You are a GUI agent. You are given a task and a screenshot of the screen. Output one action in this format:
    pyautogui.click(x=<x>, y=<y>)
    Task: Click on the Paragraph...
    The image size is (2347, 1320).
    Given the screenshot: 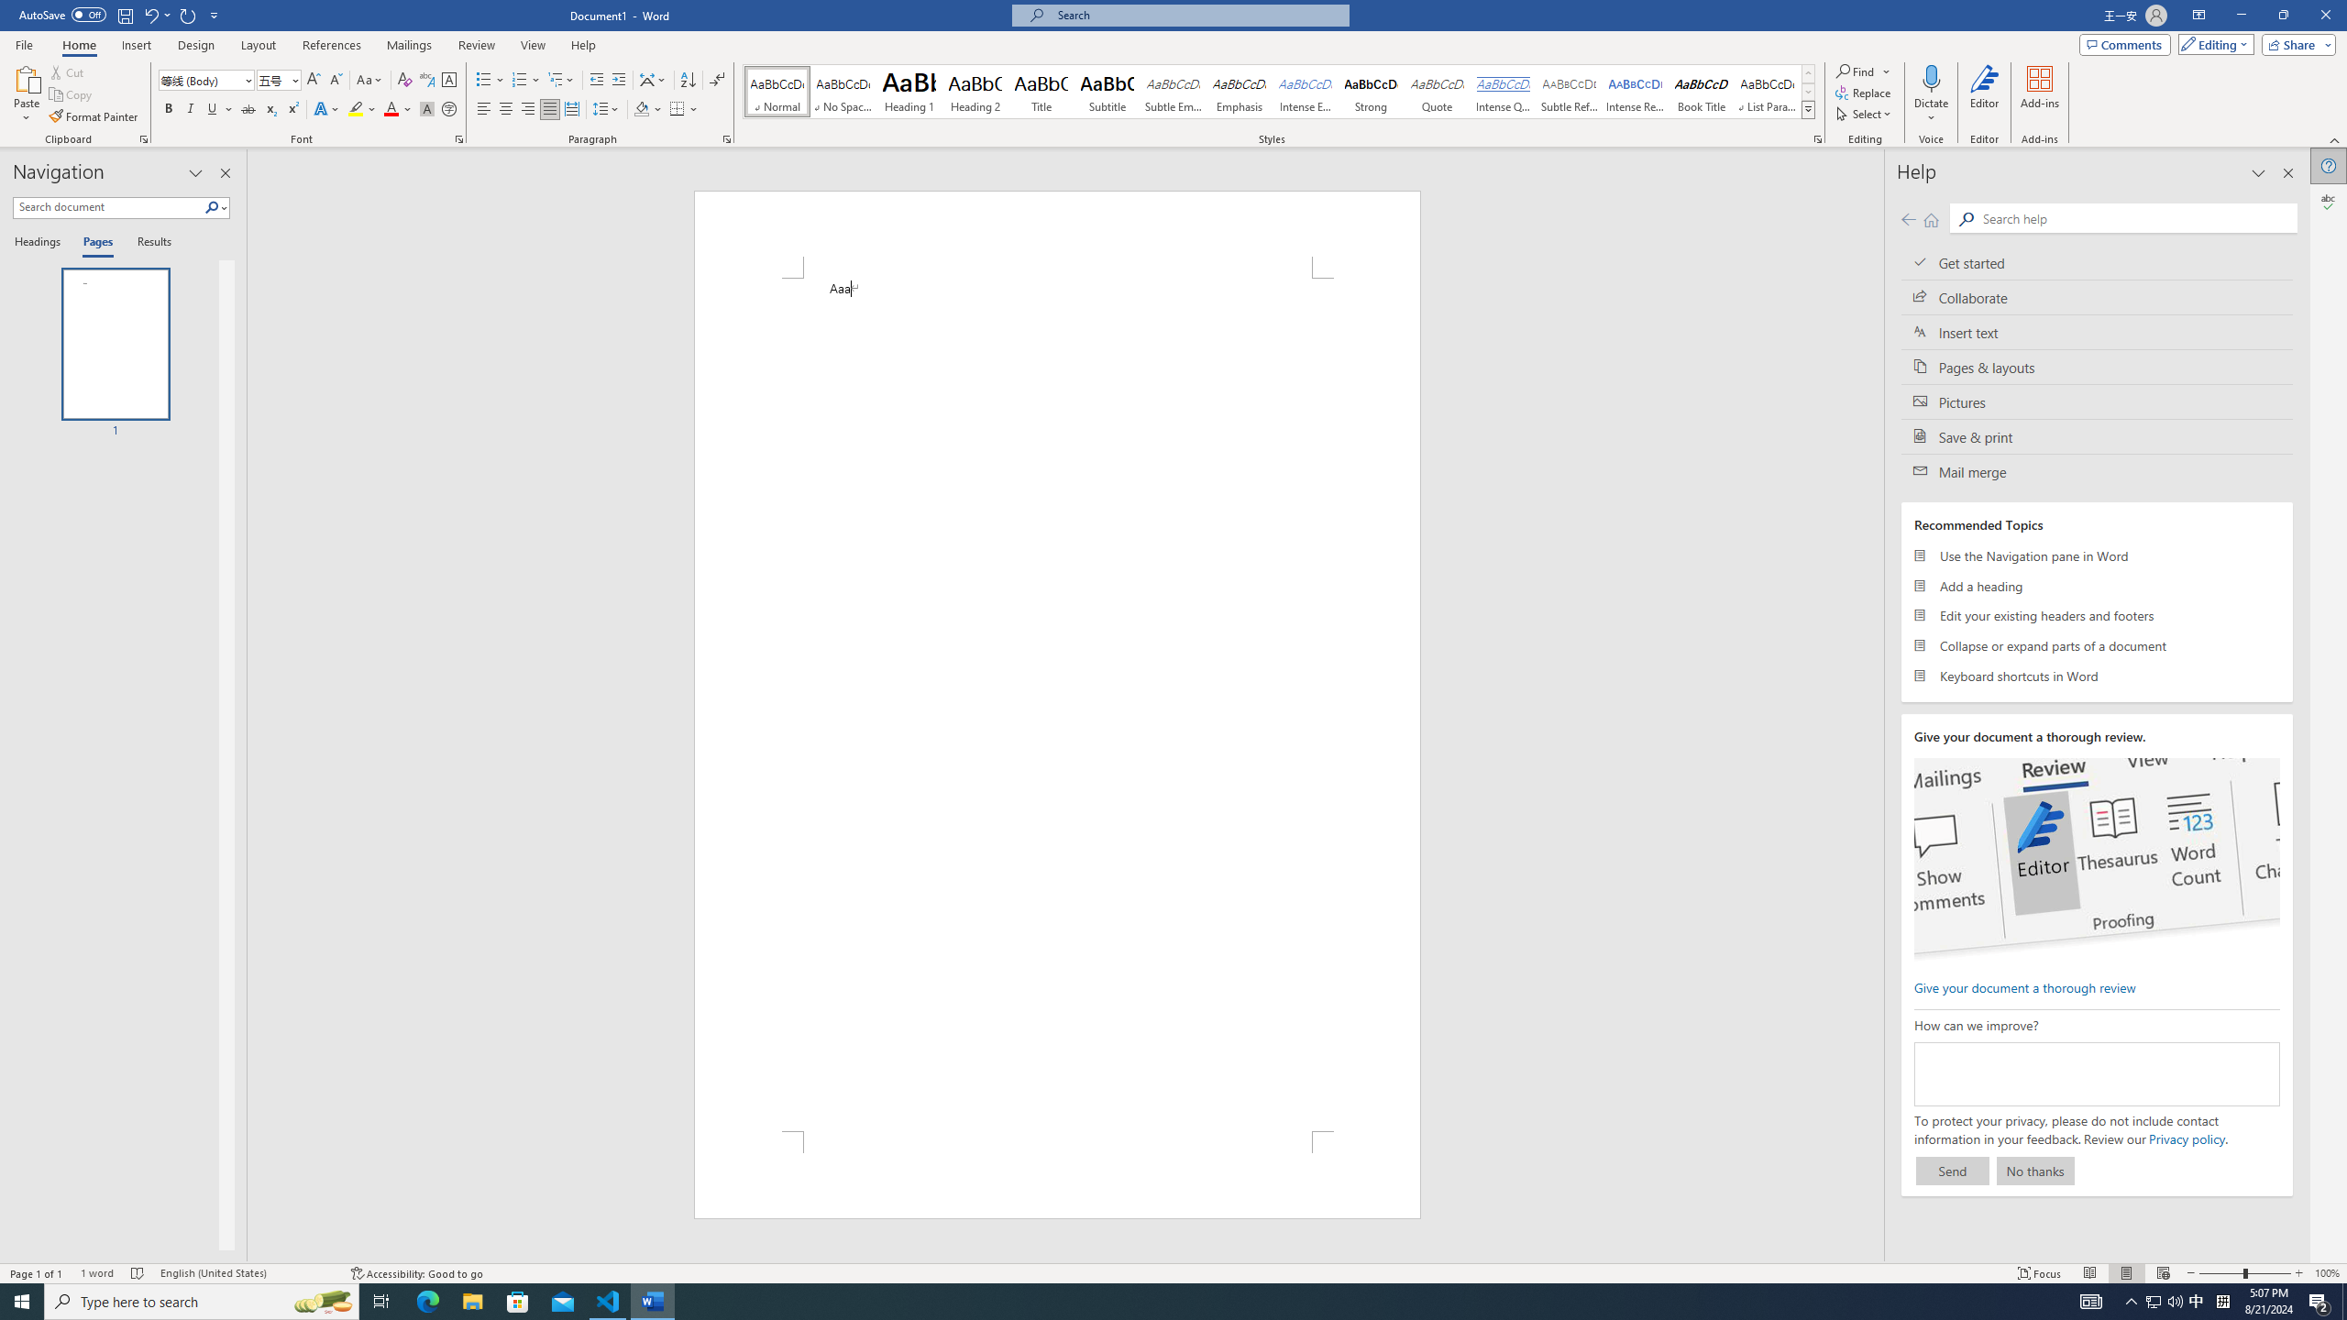 What is the action you would take?
    pyautogui.click(x=727, y=139)
    